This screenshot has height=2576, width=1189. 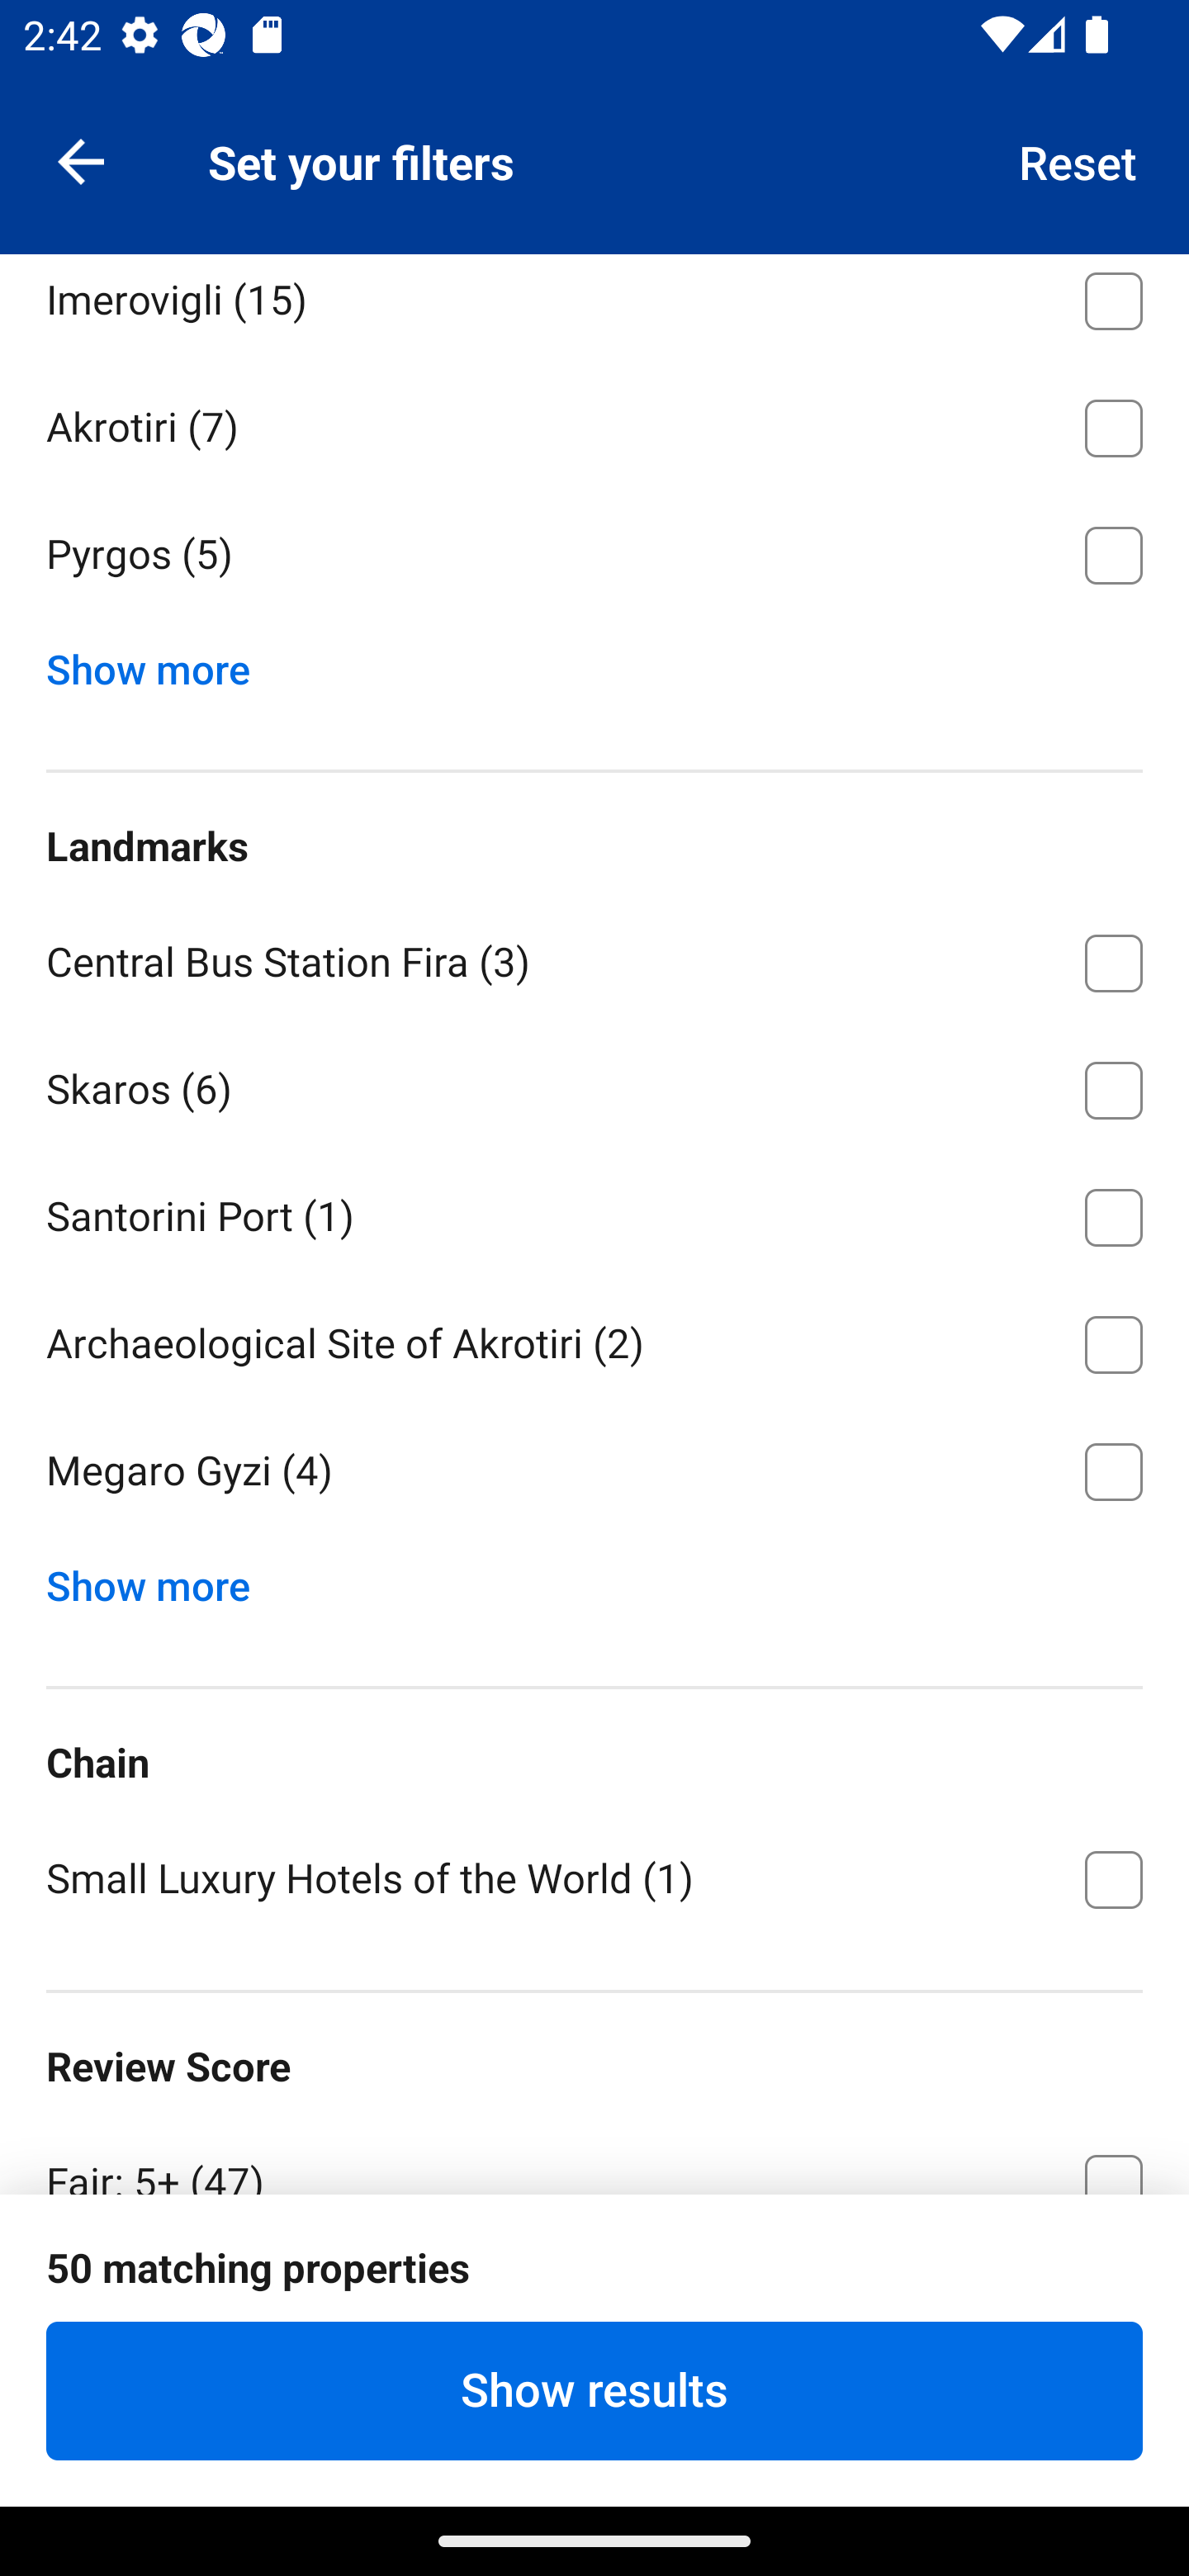 I want to click on Show results, so click(x=594, y=2390).